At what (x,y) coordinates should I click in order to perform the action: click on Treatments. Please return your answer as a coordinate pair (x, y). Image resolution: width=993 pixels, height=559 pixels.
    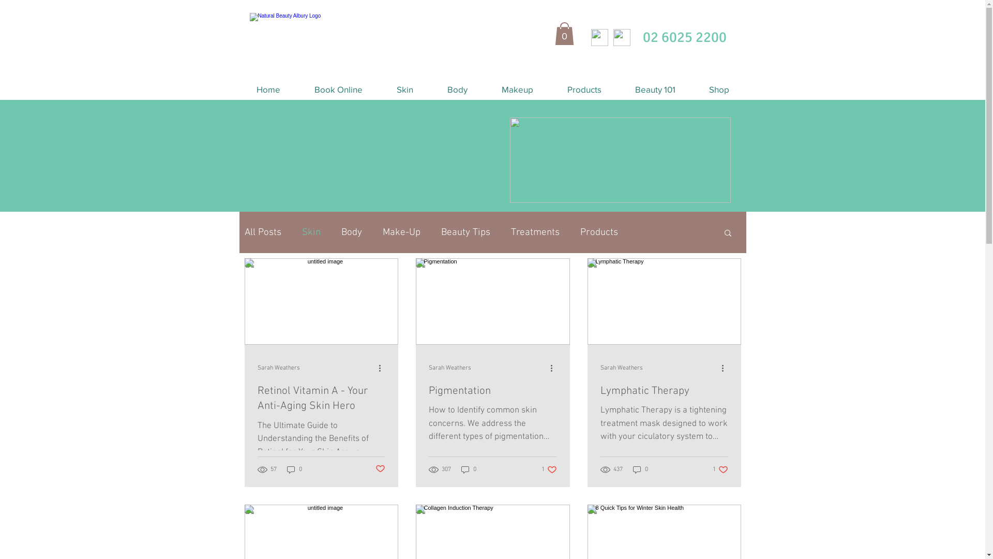
    Looking at the image, I should click on (535, 233).